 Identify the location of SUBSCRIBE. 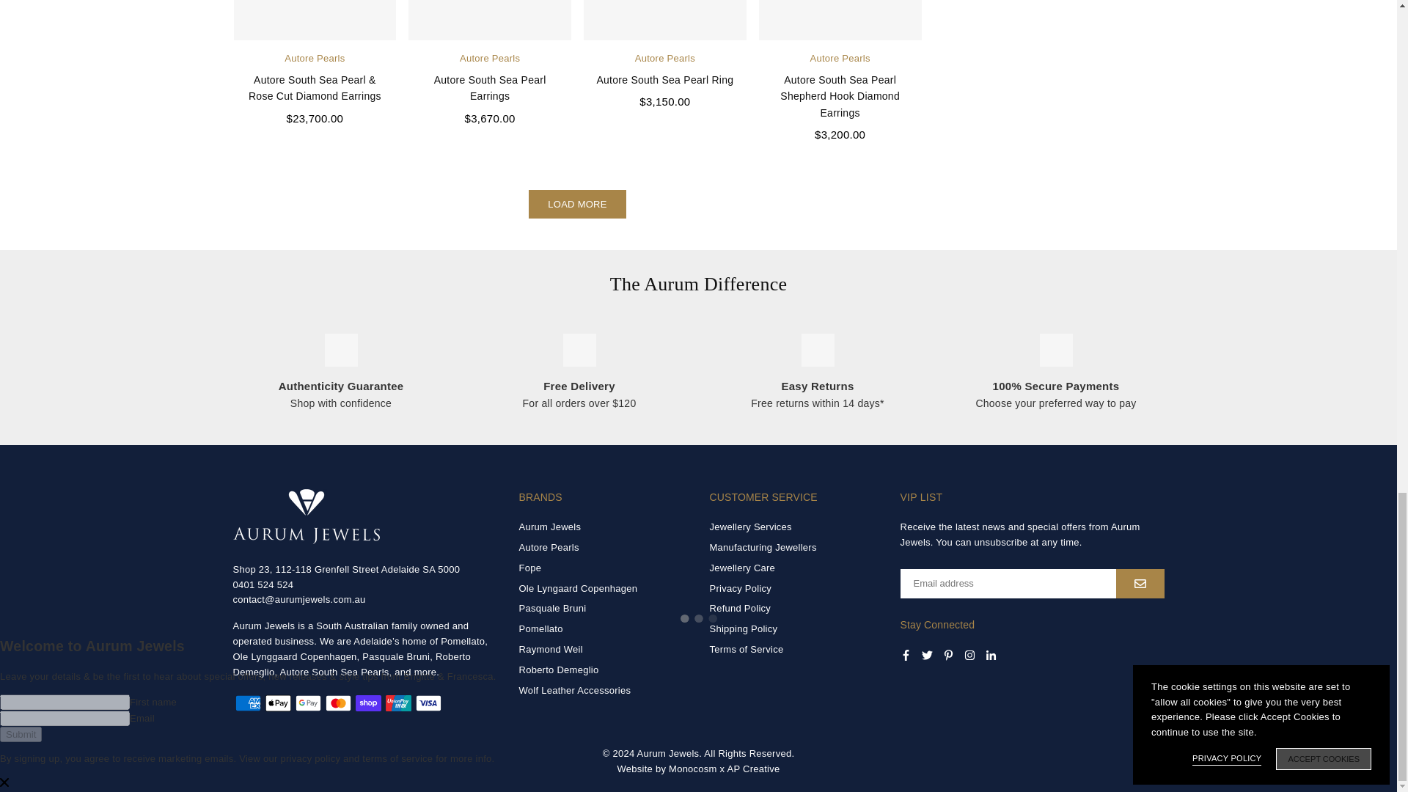
(1140, 584).